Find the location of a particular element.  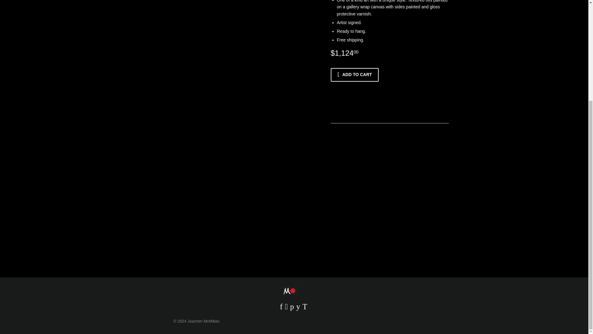

Joachim McMillan no Twitter is located at coordinates (305, 308).